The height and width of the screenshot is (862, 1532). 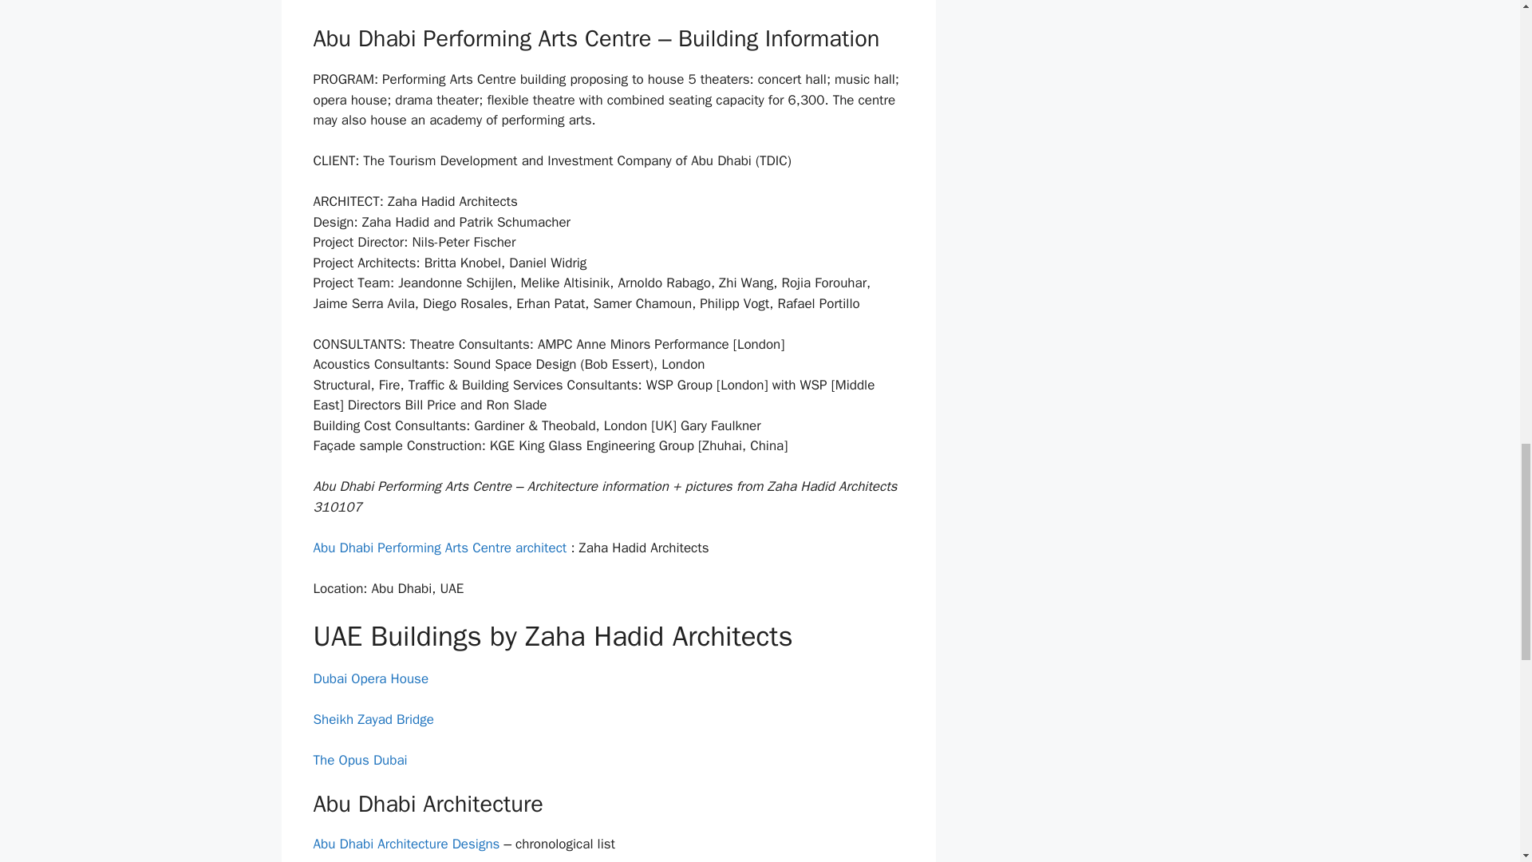 What do you see at coordinates (373, 718) in the screenshot?
I see `Sheikh Zayad Bridge` at bounding box center [373, 718].